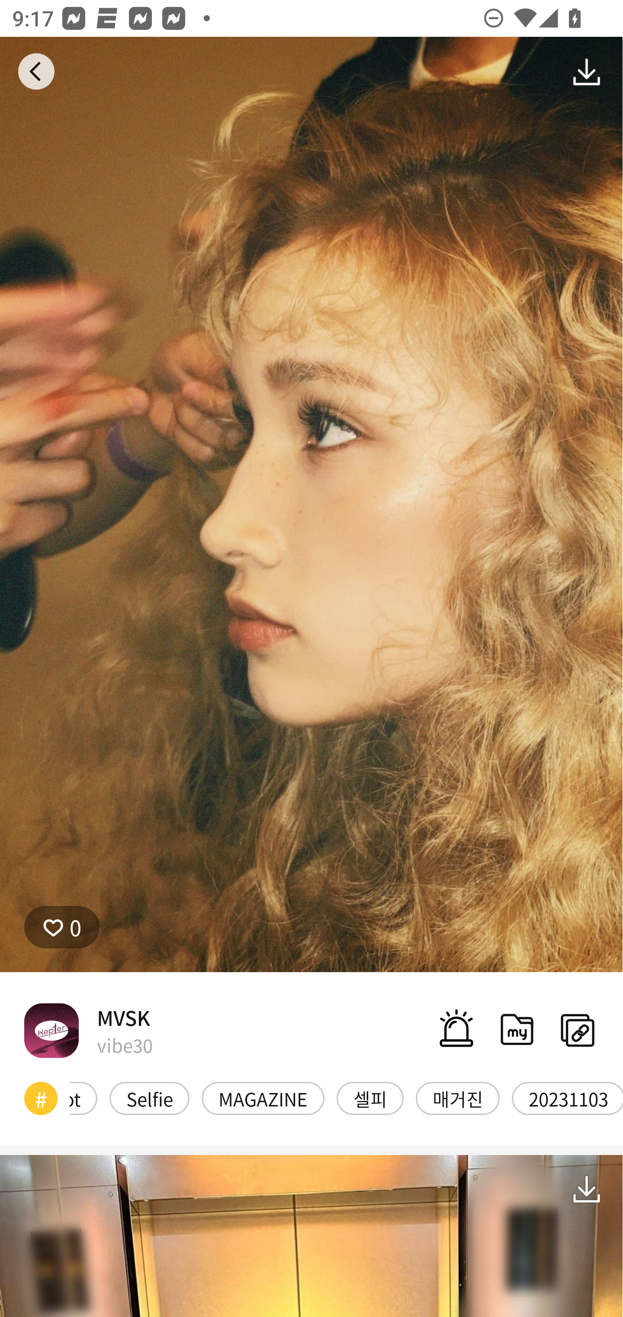 This screenshot has height=1317, width=623. What do you see at coordinates (457, 1098) in the screenshot?
I see `매거진` at bounding box center [457, 1098].